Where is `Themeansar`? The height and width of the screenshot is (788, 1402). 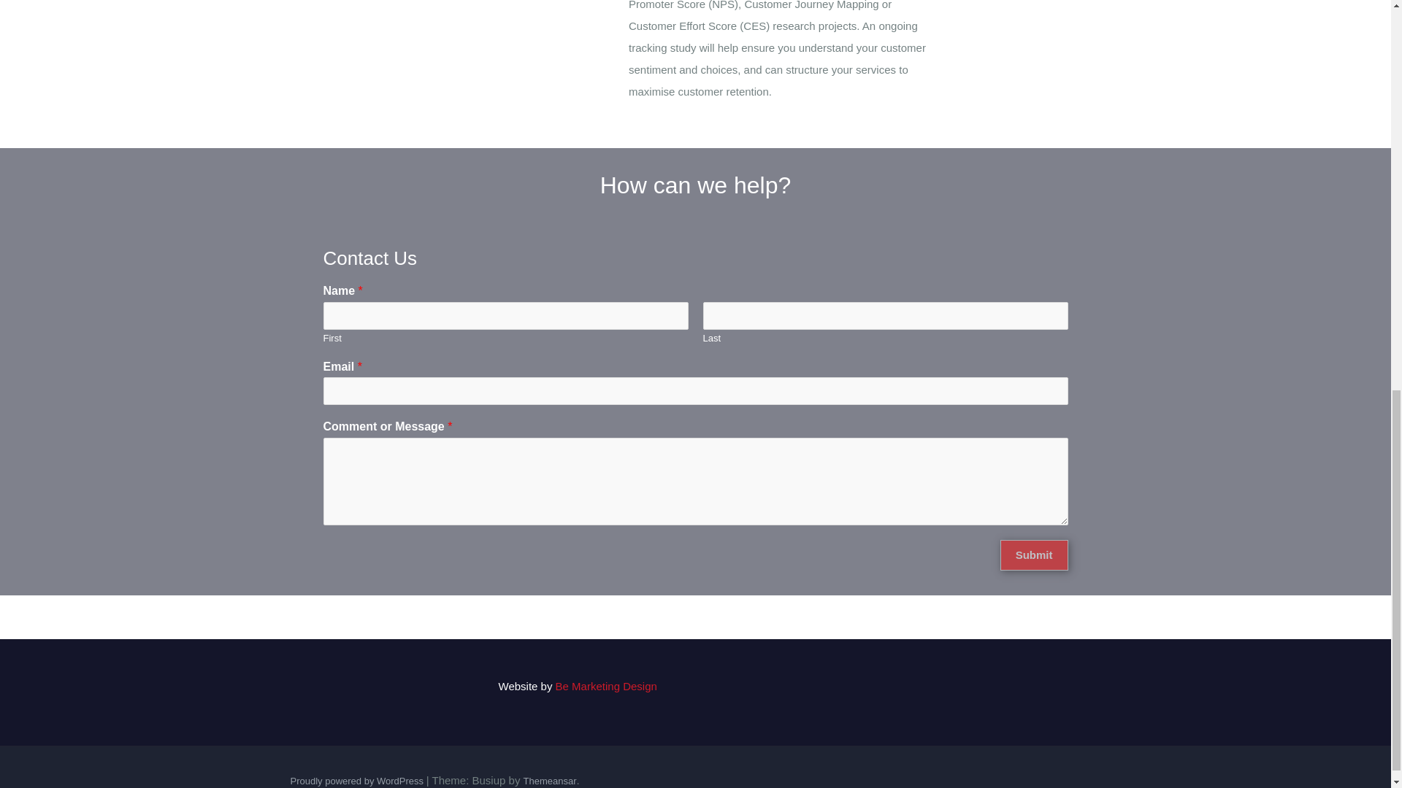
Themeansar is located at coordinates (549, 781).